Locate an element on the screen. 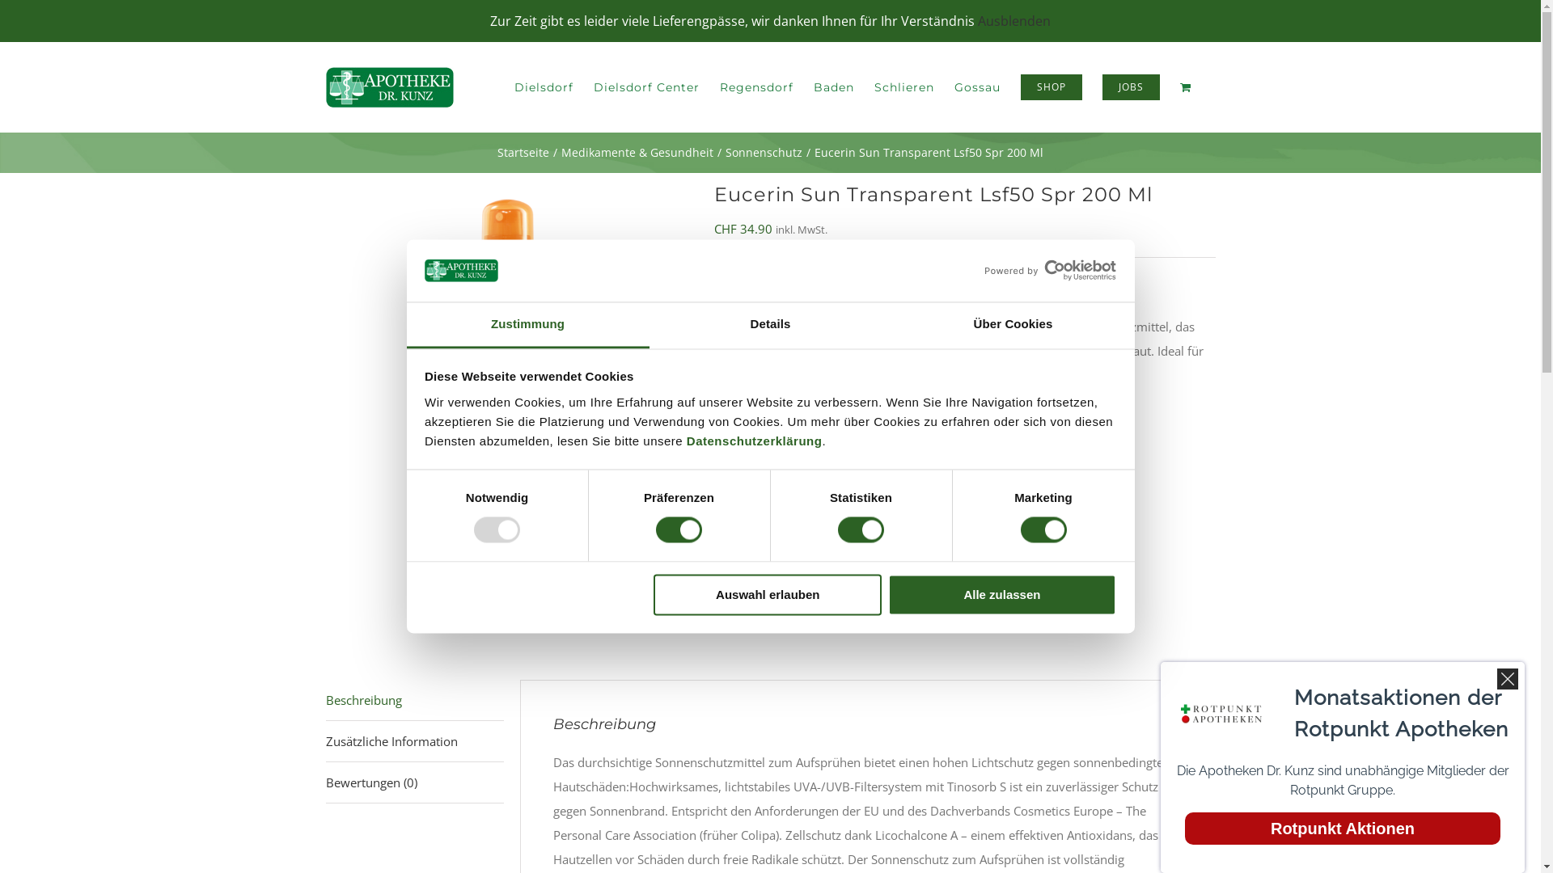  SHOP is located at coordinates (1052, 87).